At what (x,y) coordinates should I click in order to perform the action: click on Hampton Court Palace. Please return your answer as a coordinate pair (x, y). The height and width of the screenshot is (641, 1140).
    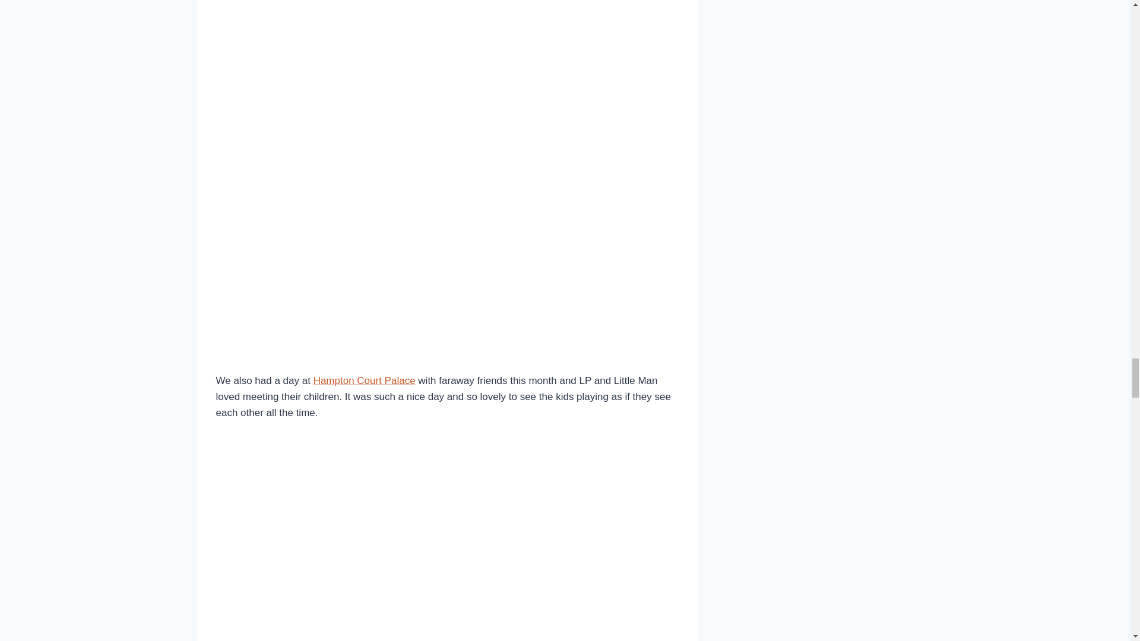
    Looking at the image, I should click on (365, 380).